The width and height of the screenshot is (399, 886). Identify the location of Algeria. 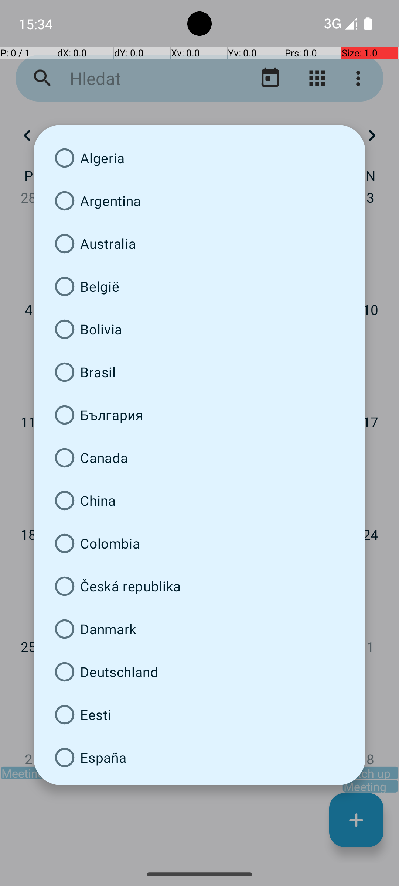
(199, 158).